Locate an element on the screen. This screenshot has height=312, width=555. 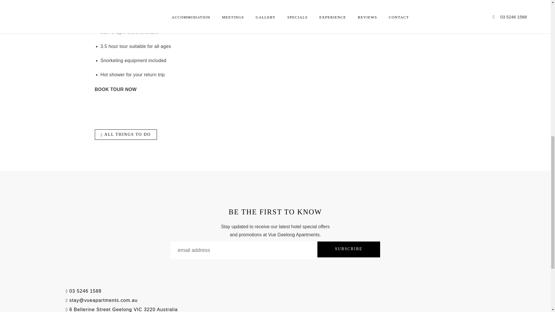
View All Things To Do is located at coordinates (126, 135).